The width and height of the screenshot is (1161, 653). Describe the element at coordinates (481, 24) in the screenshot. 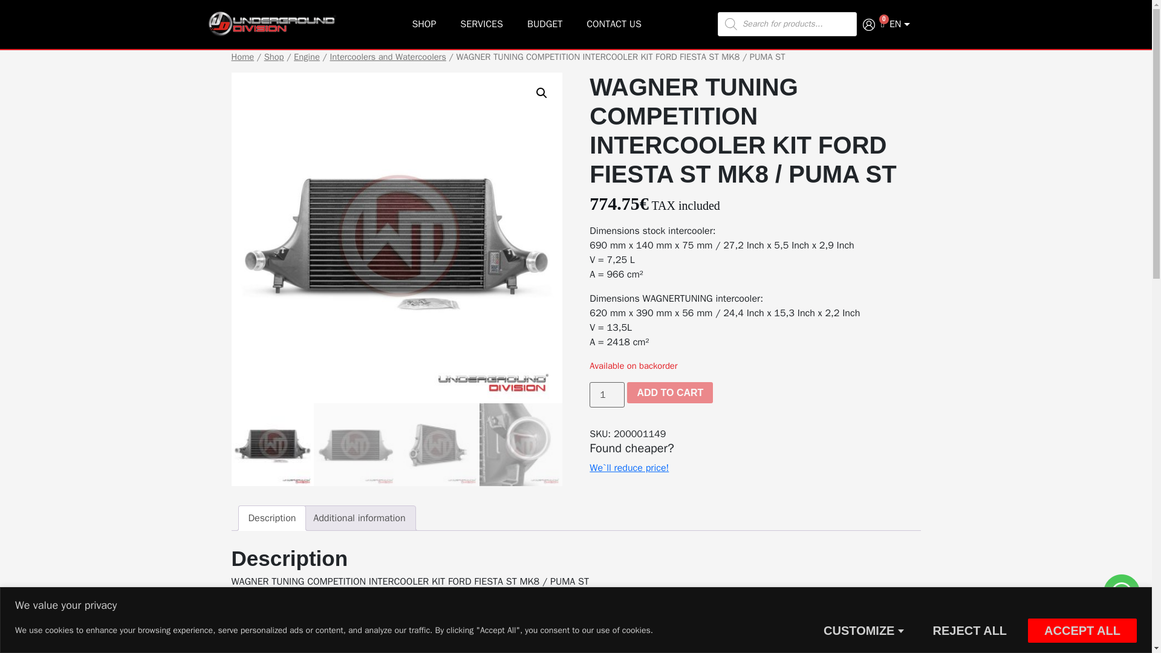

I see `SERVICES` at that location.